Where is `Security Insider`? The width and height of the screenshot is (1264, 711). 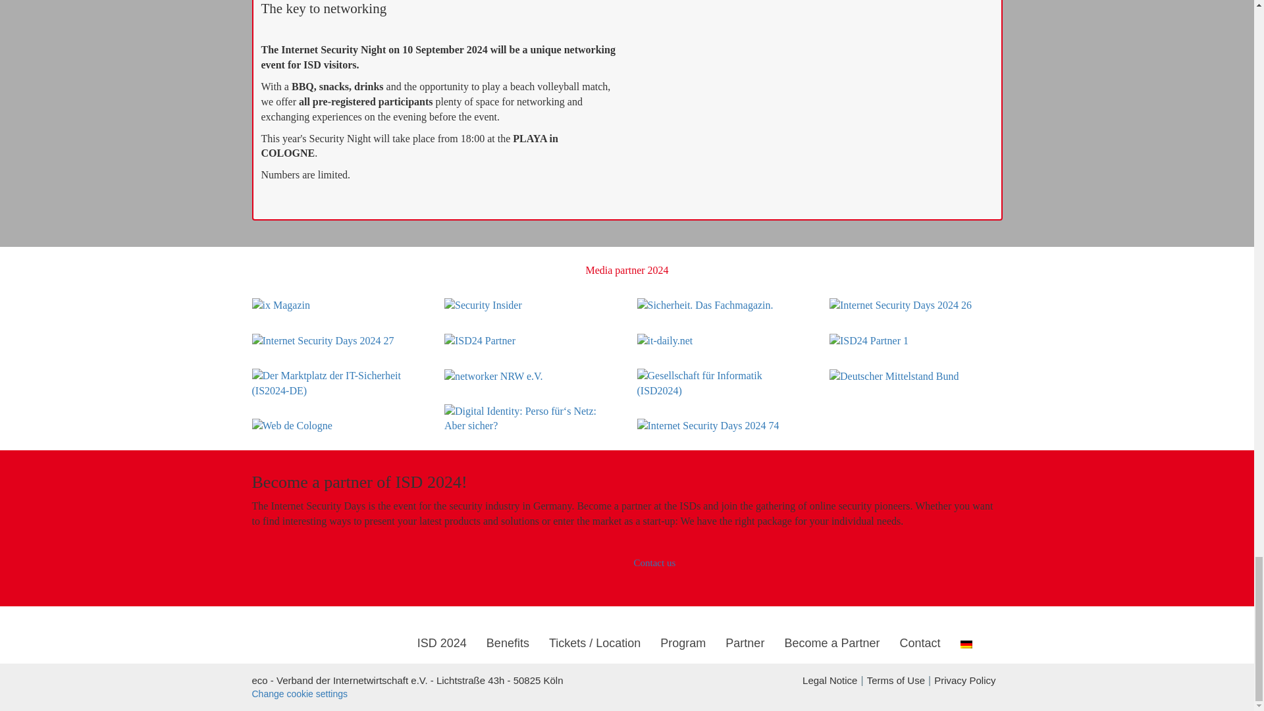 Security Insider is located at coordinates (483, 305).